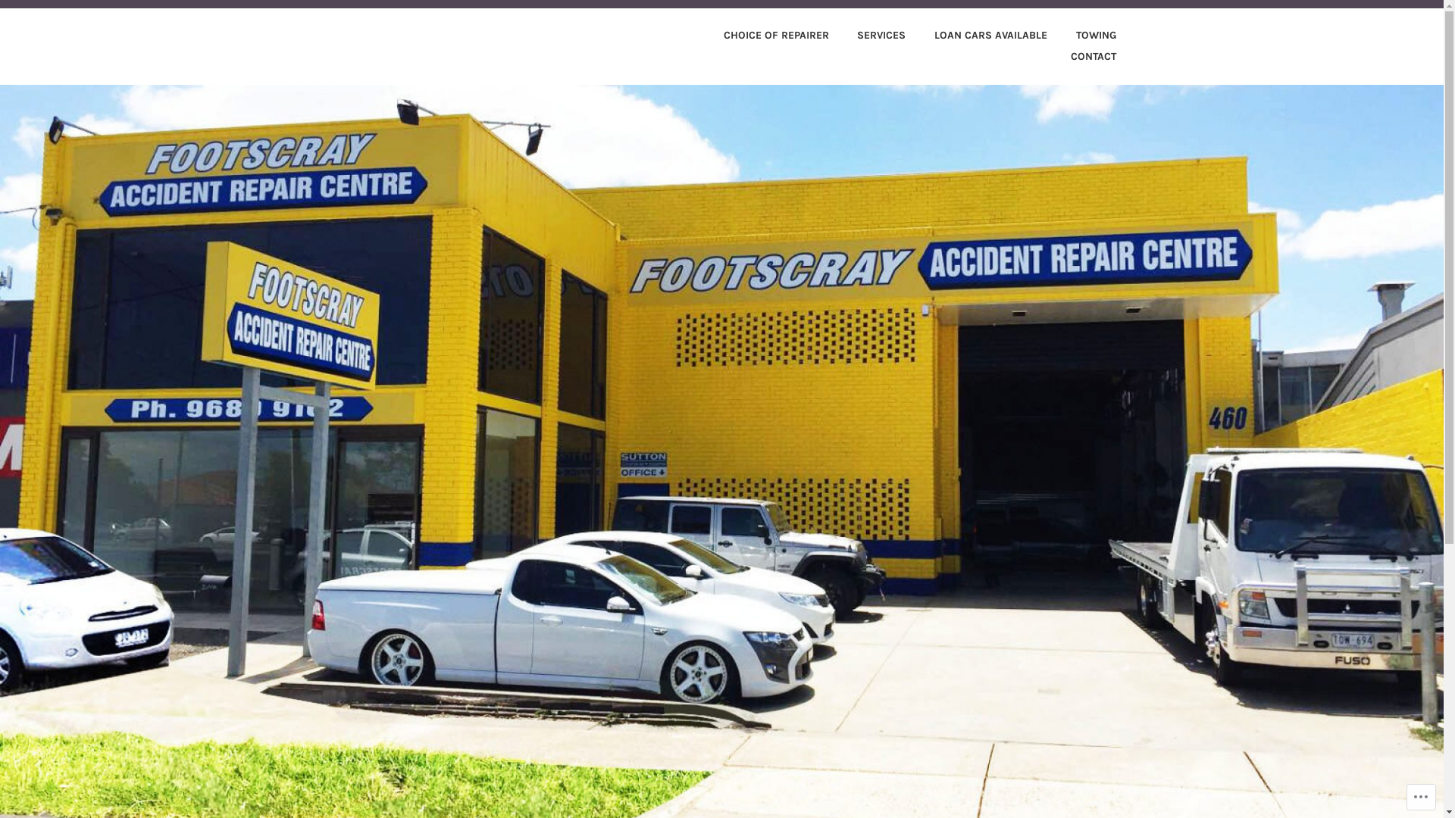 The height and width of the screenshot is (818, 1455). What do you see at coordinates (764, 36) in the screenshot?
I see `CHOICE OF REPAIRER` at bounding box center [764, 36].